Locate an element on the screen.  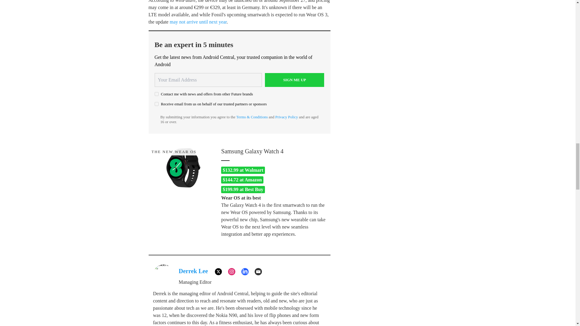
Sign me up is located at coordinates (295, 80).